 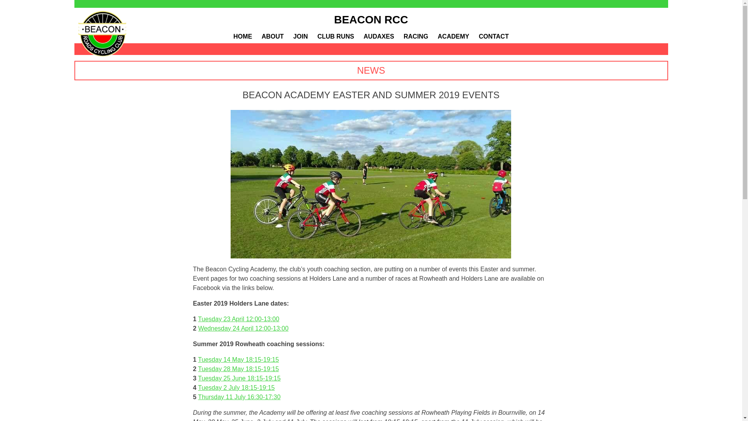 I want to click on Tuesday 25 June 18:15-19:15, so click(x=239, y=378).